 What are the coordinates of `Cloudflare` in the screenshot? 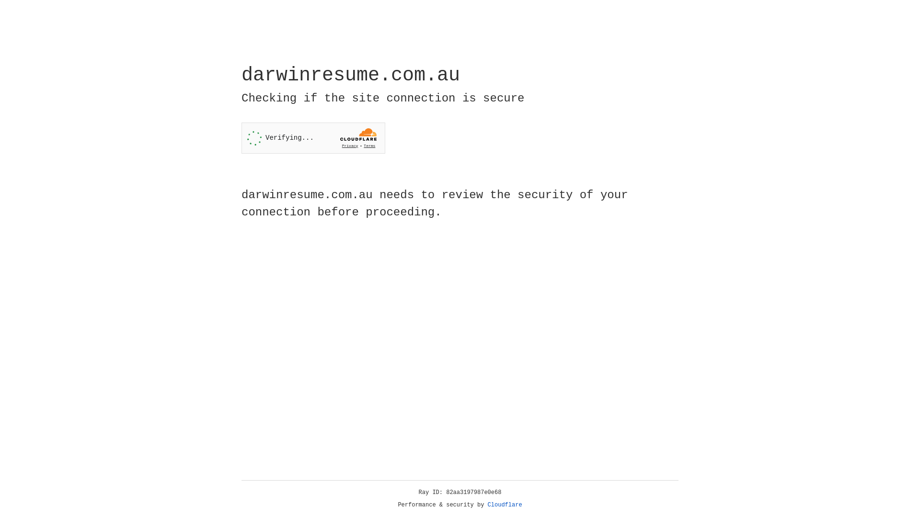 It's located at (505, 505).